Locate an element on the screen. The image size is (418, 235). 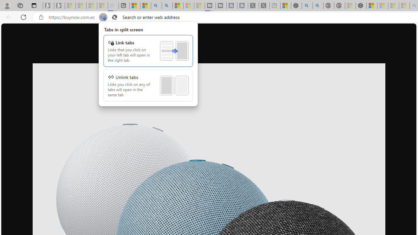
Link tabs is located at coordinates (148, 51).